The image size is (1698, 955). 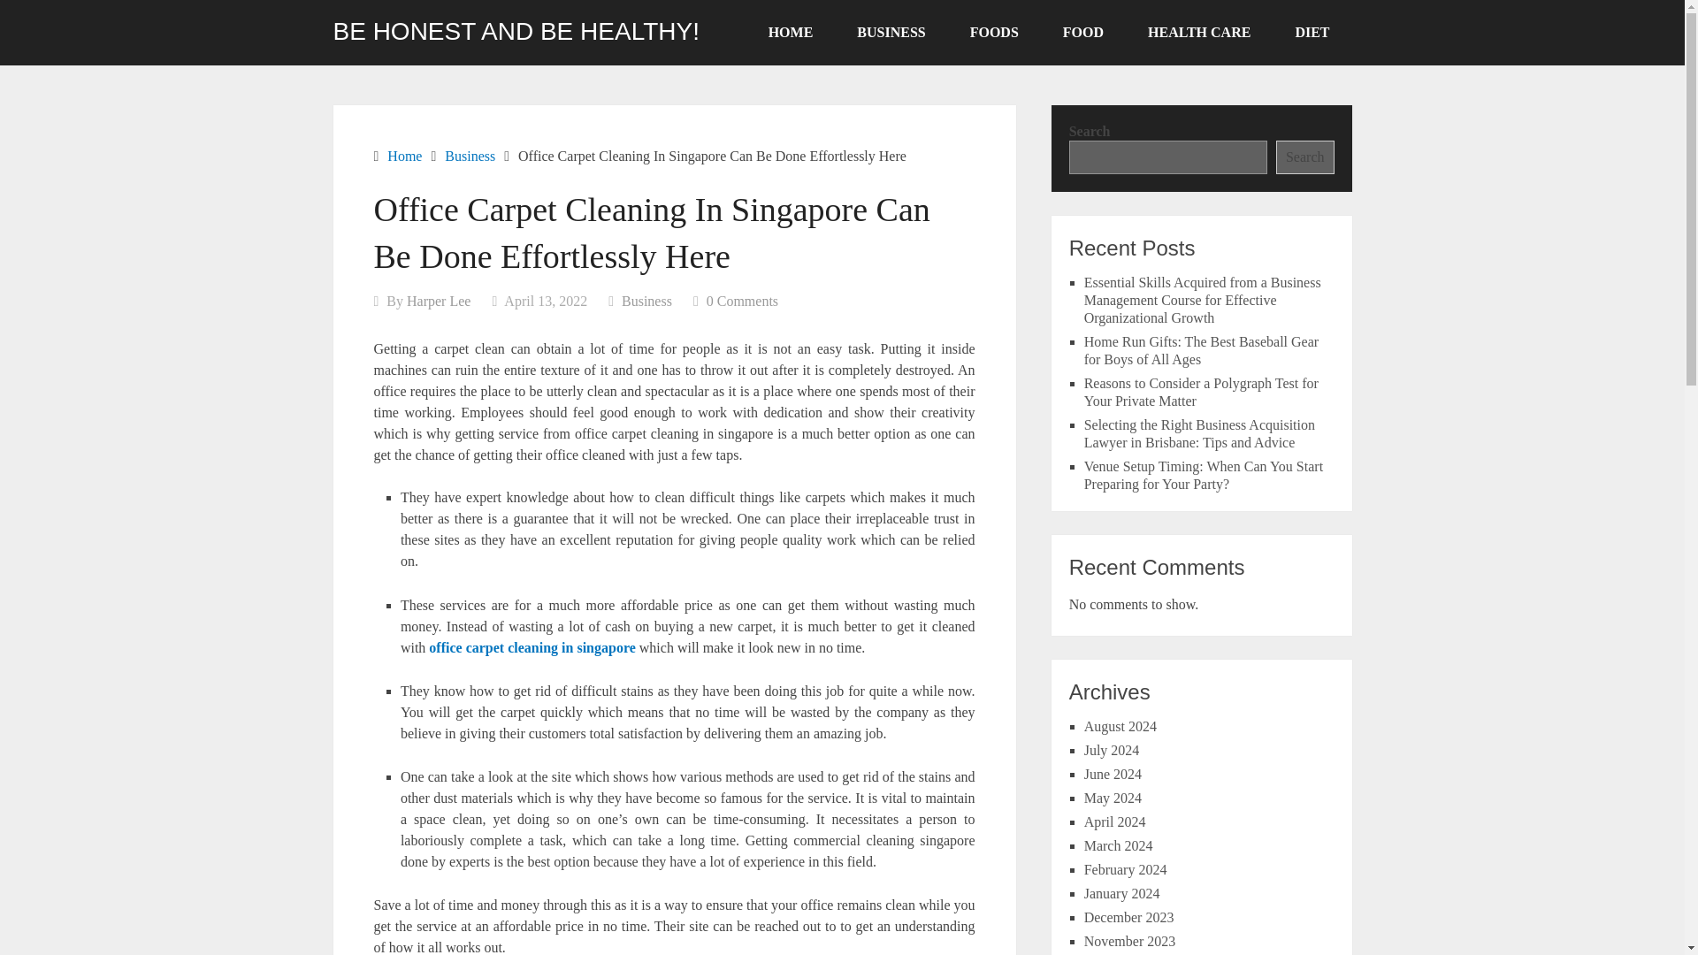 I want to click on Home, so click(x=403, y=156).